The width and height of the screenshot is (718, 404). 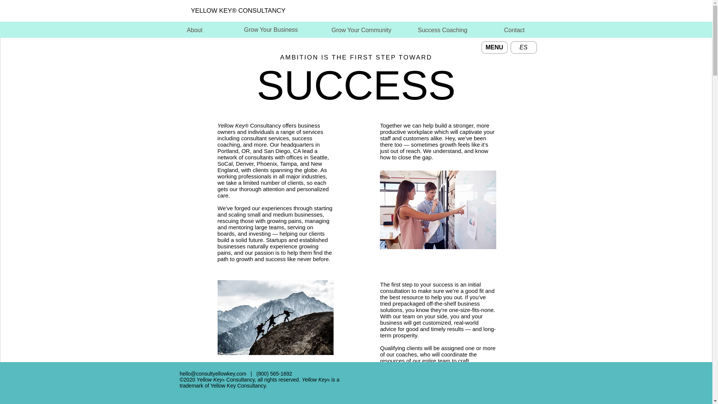 I want to click on About, so click(x=194, y=30).